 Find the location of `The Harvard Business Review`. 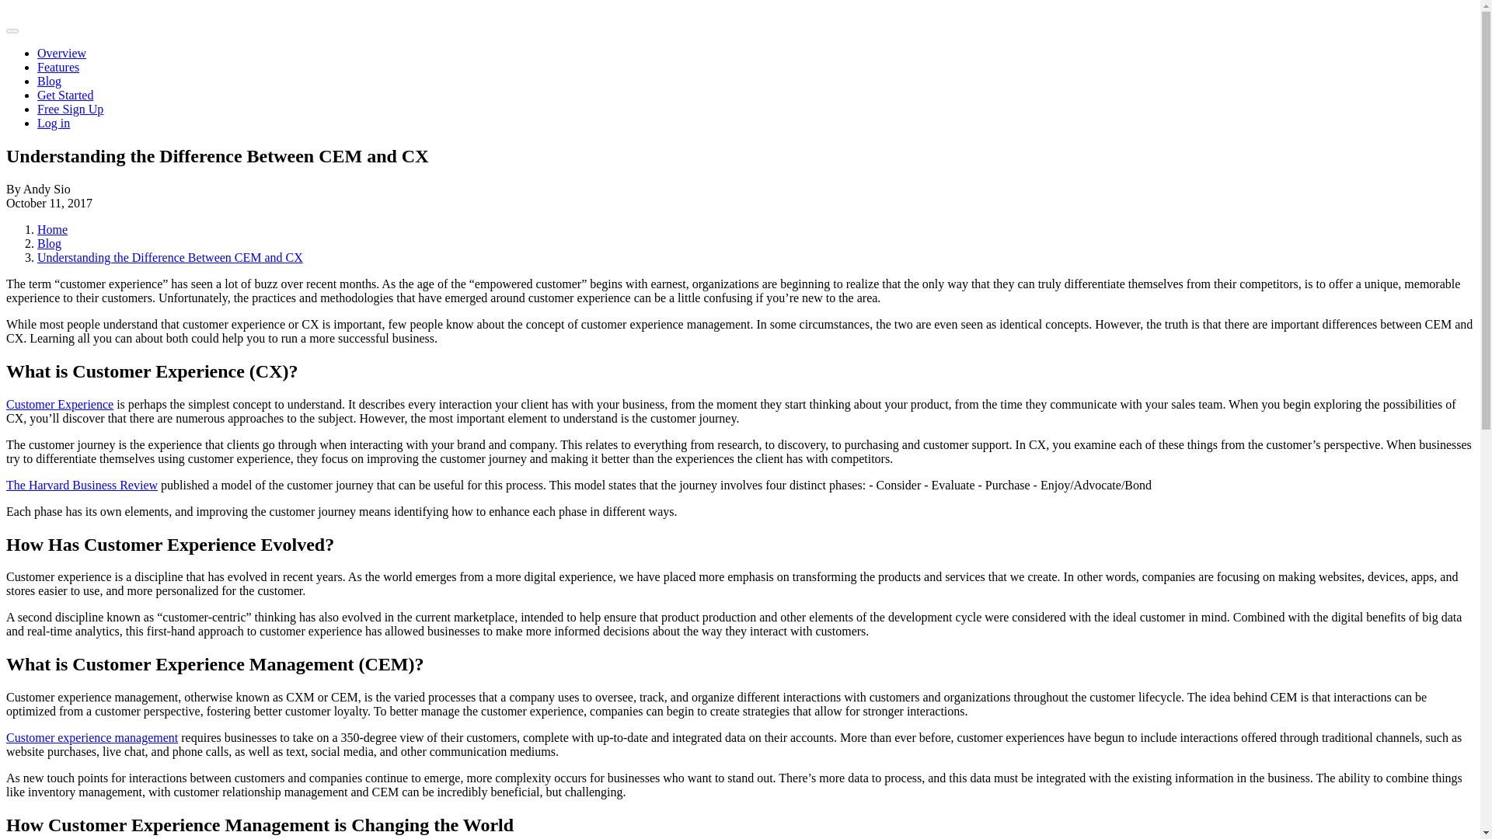

The Harvard Business Review is located at coordinates (82, 485).